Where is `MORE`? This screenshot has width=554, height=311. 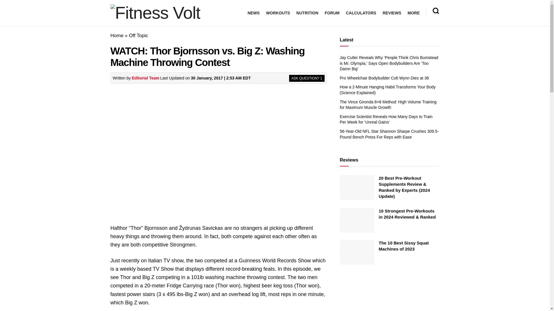
MORE is located at coordinates (413, 13).